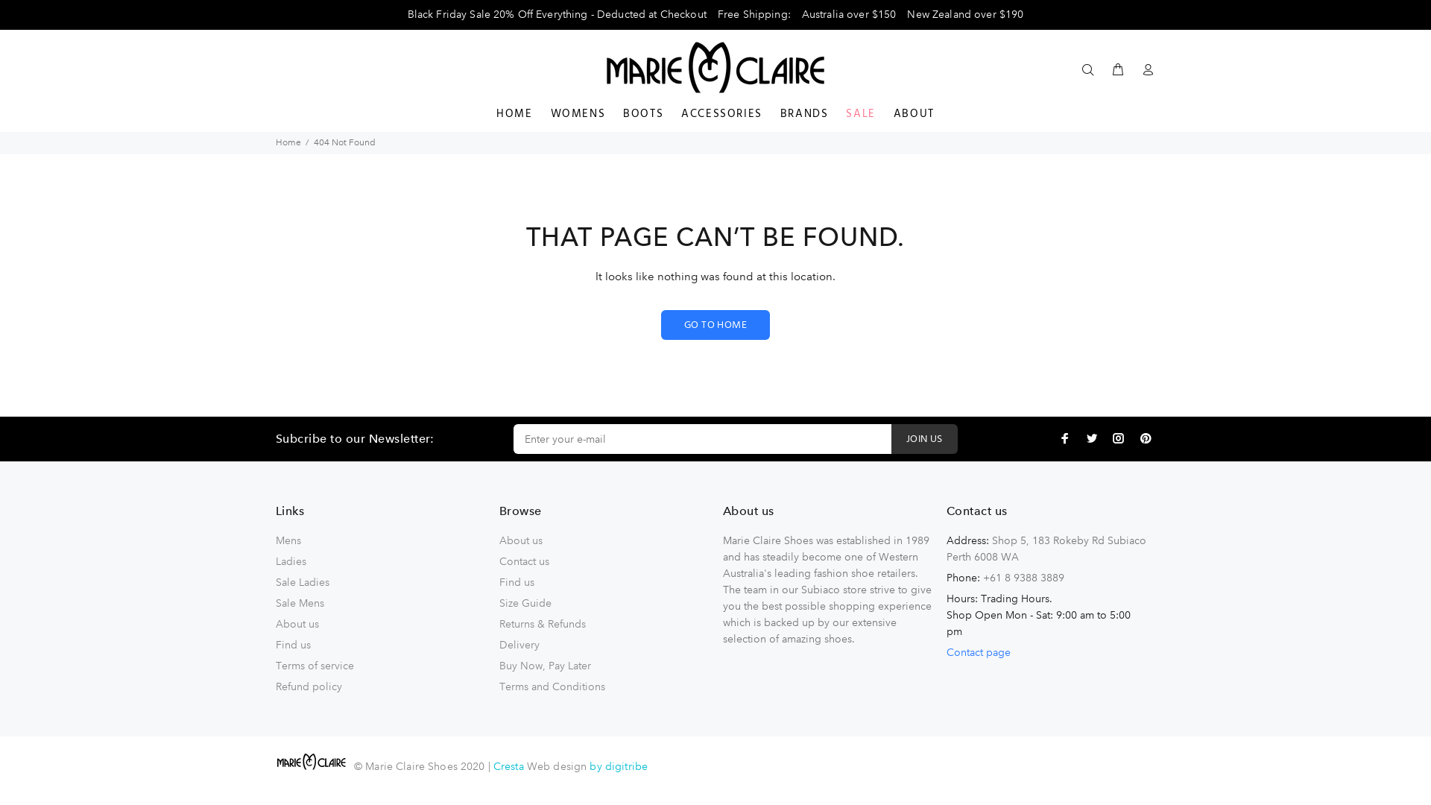  I want to click on Terms of service, so click(315, 665).